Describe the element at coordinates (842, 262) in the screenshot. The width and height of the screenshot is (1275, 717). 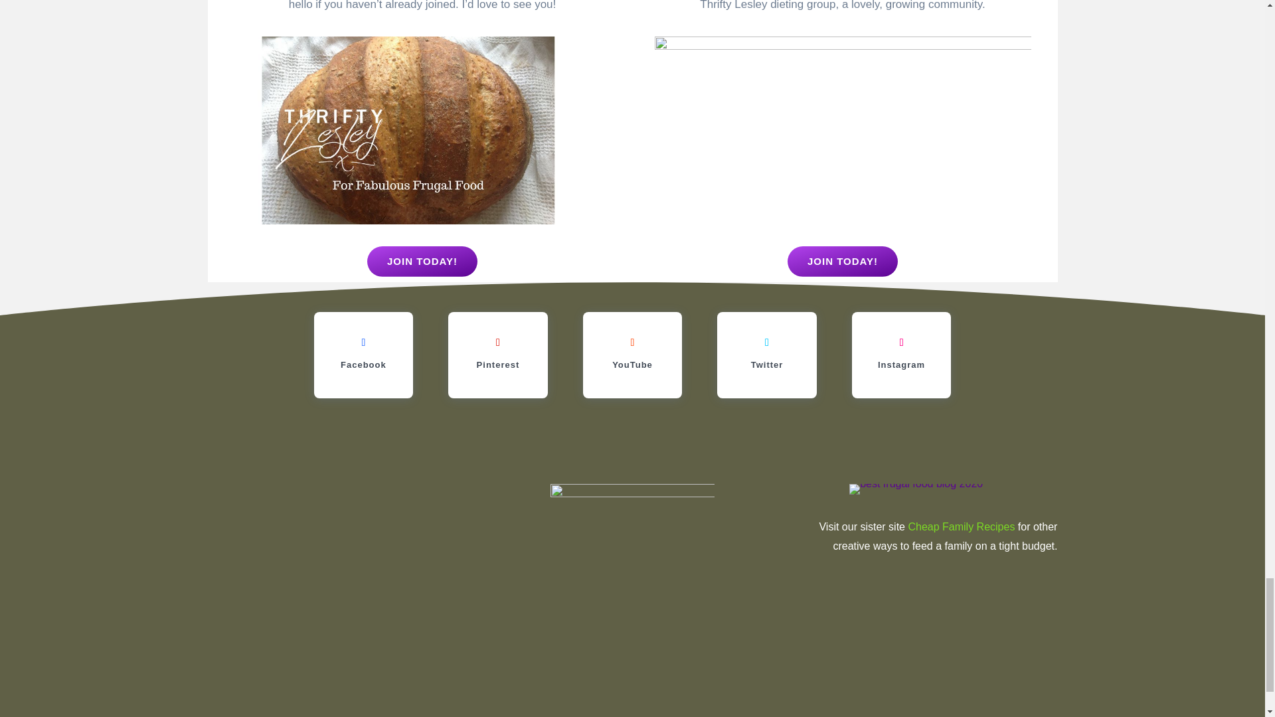
I see `JOIN TODAY!` at that location.